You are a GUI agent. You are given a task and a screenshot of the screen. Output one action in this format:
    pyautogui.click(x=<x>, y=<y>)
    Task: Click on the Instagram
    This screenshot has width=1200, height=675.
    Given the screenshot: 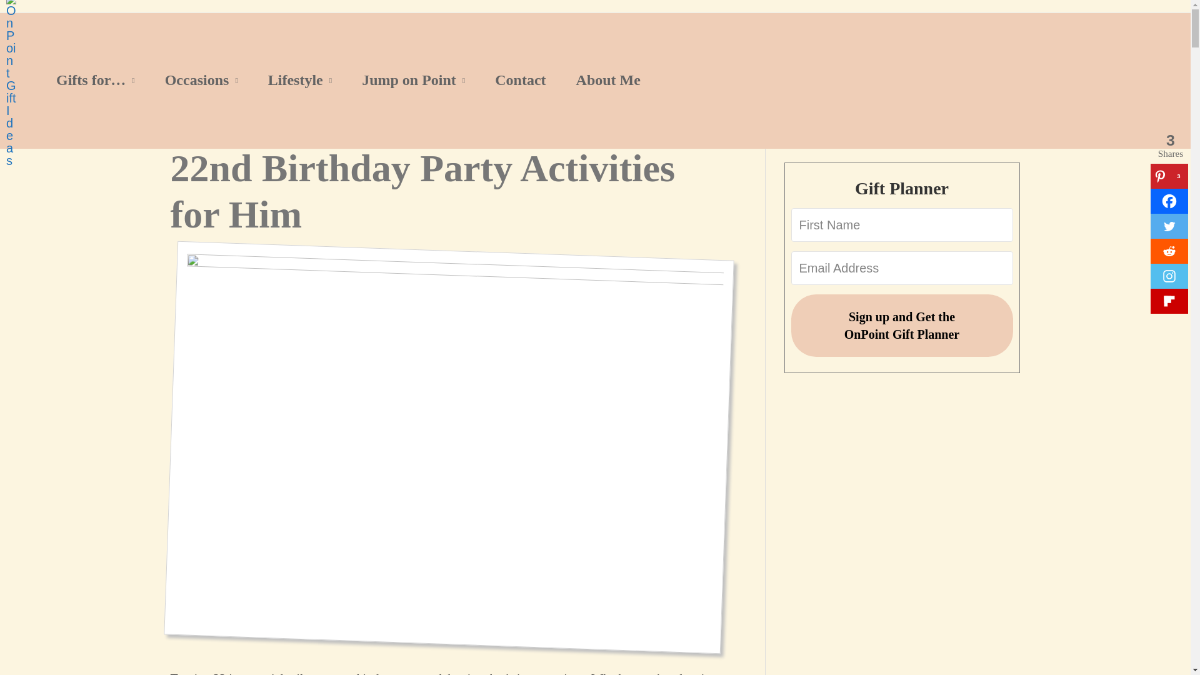 What is the action you would take?
    pyautogui.click(x=1169, y=276)
    